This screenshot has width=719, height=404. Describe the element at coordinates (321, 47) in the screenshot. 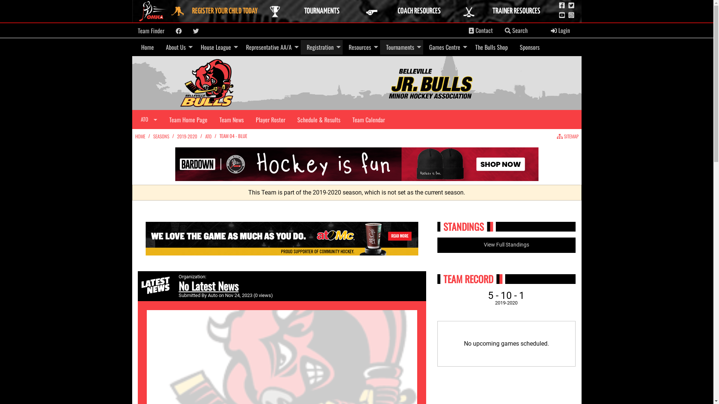

I see `Registration` at that location.